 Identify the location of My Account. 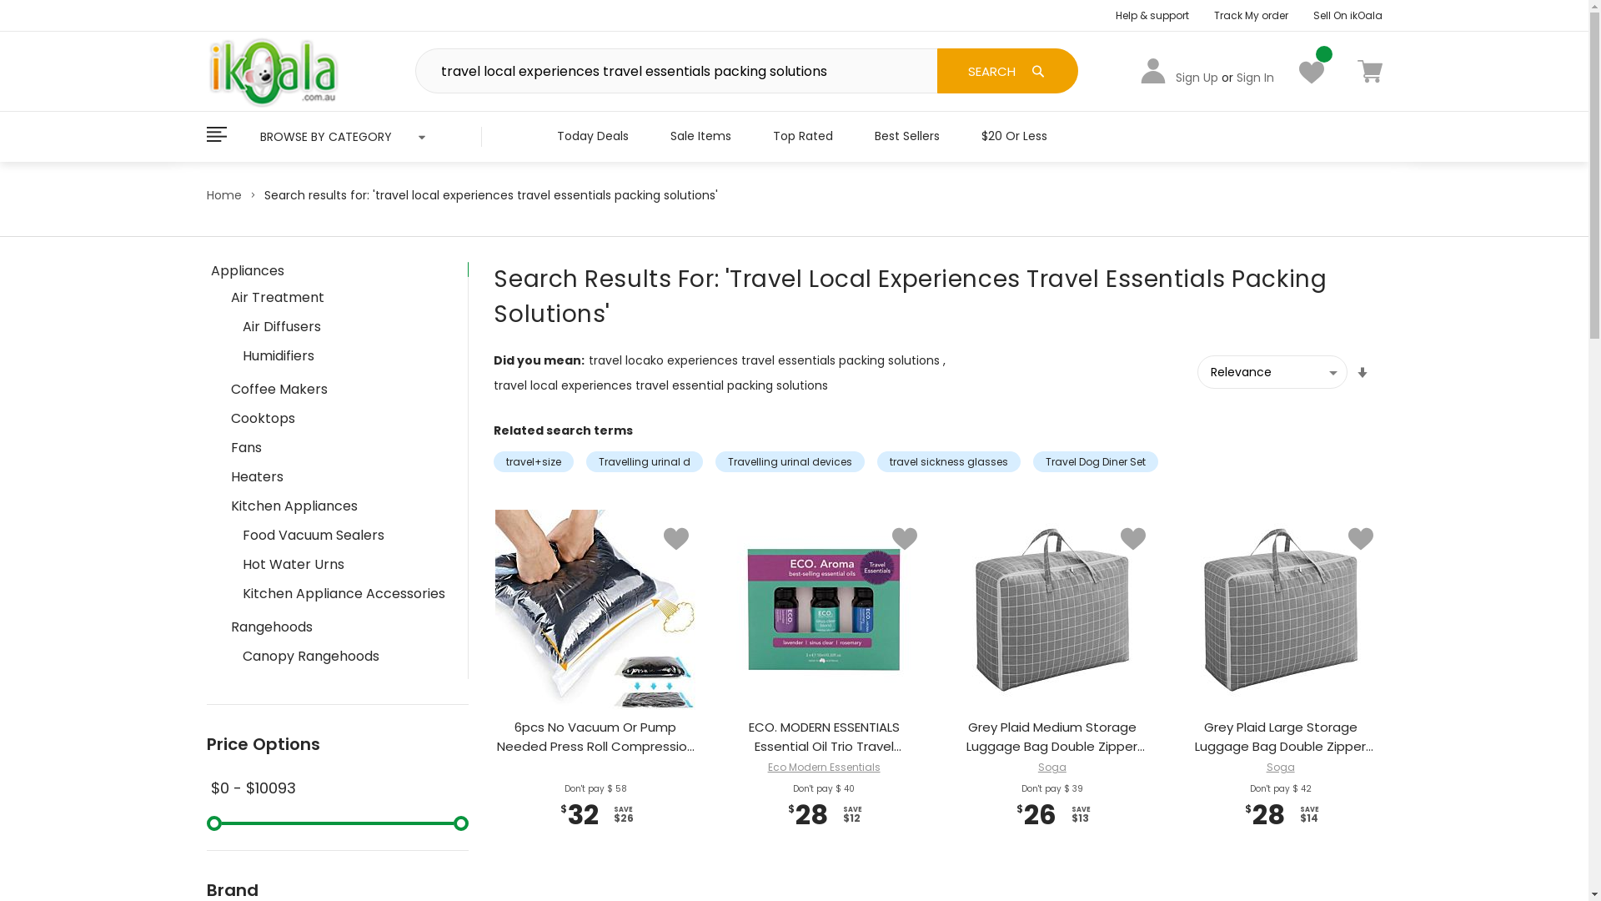
(1153, 71).